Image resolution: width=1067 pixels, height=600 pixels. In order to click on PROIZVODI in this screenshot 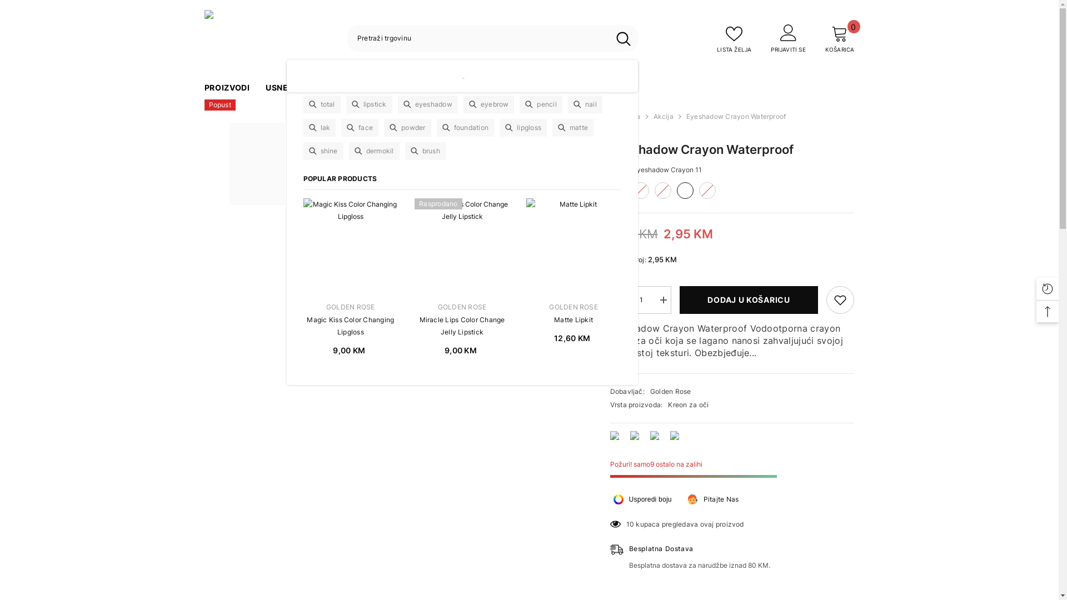, I will do `click(227, 91)`.